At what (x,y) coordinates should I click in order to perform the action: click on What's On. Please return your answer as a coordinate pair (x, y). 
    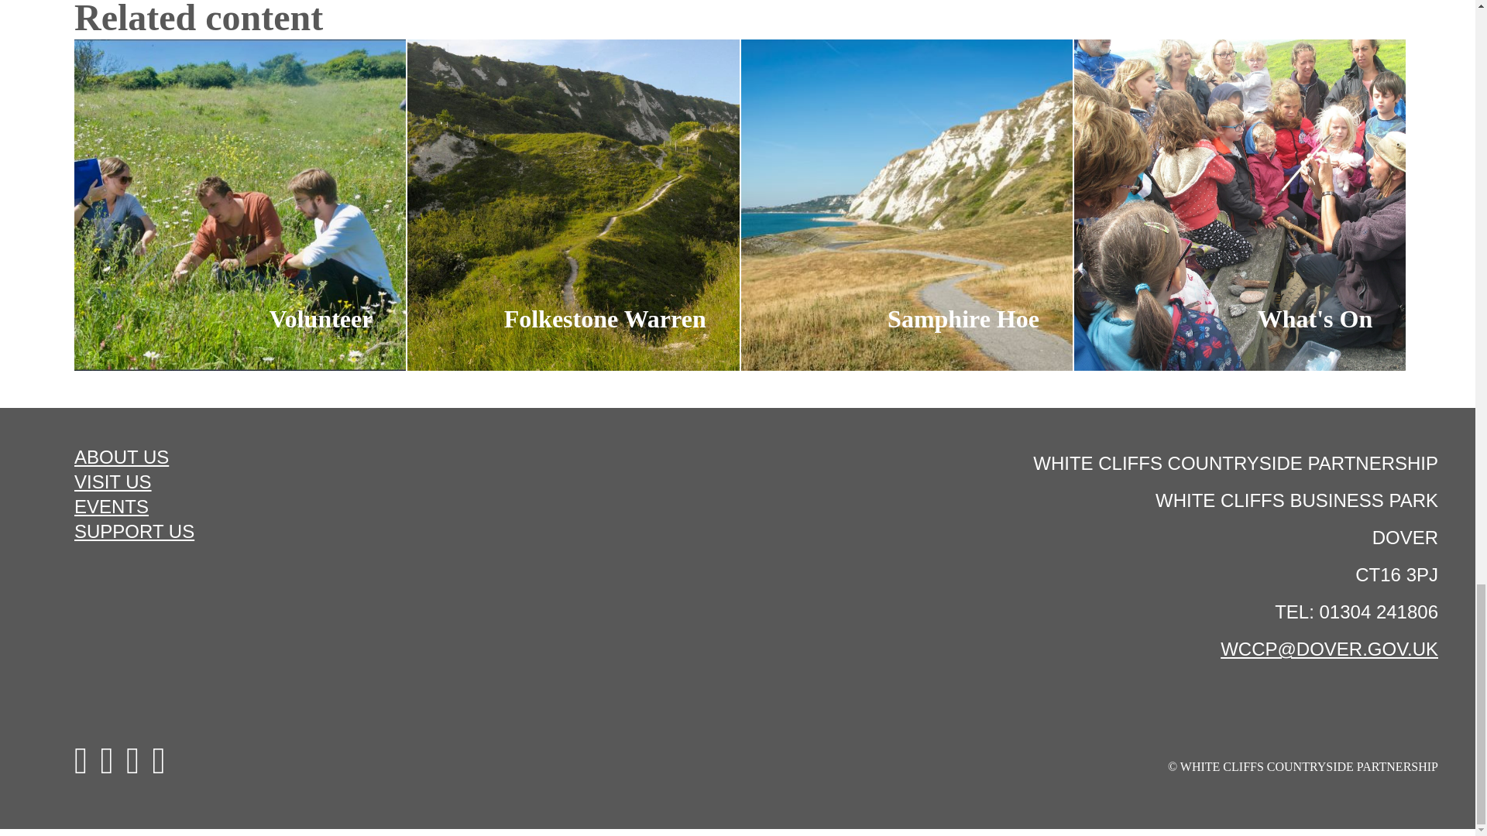
    Looking at the image, I should click on (1239, 204).